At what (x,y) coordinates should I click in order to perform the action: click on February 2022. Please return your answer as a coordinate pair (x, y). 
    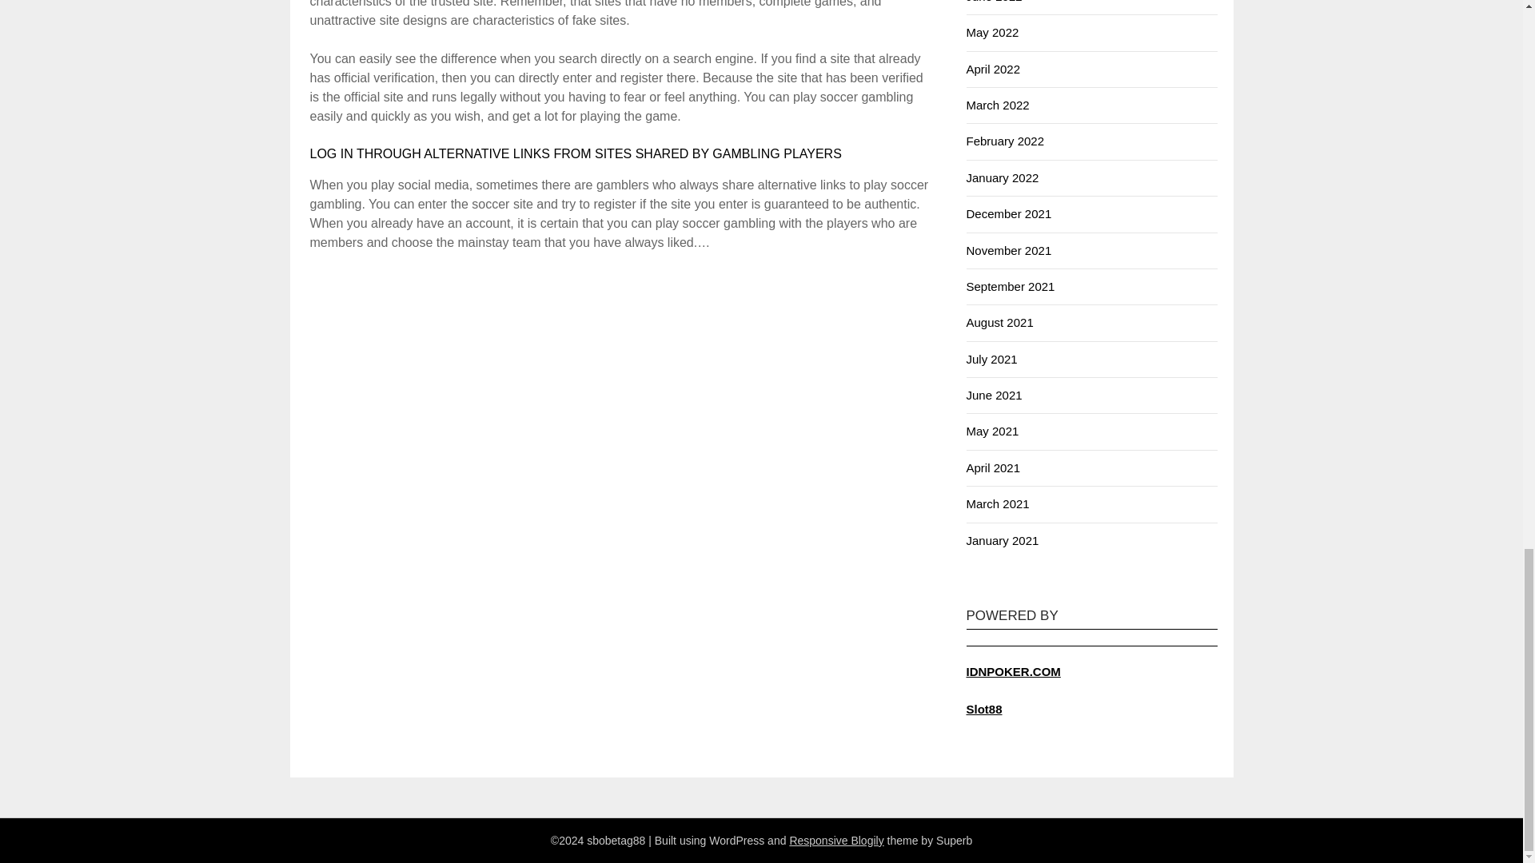
    Looking at the image, I should click on (1004, 141).